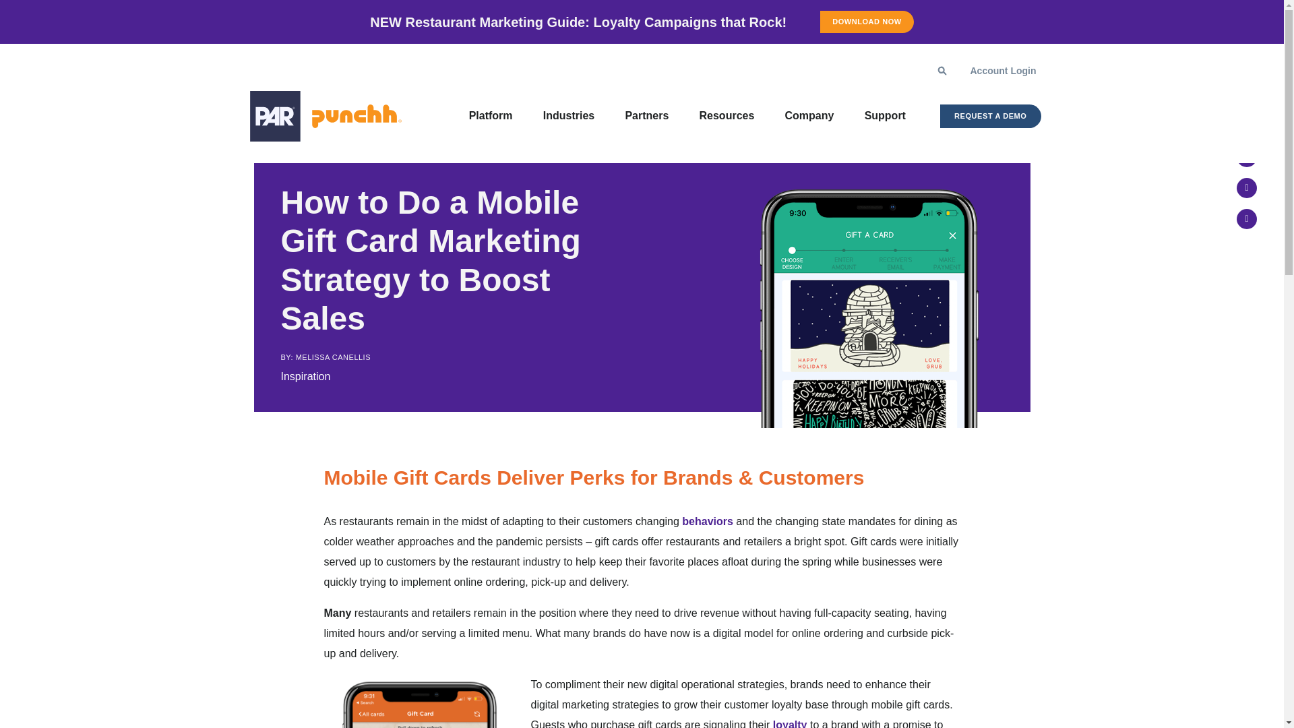 This screenshot has height=728, width=1294. What do you see at coordinates (884, 116) in the screenshot?
I see `Support` at bounding box center [884, 116].